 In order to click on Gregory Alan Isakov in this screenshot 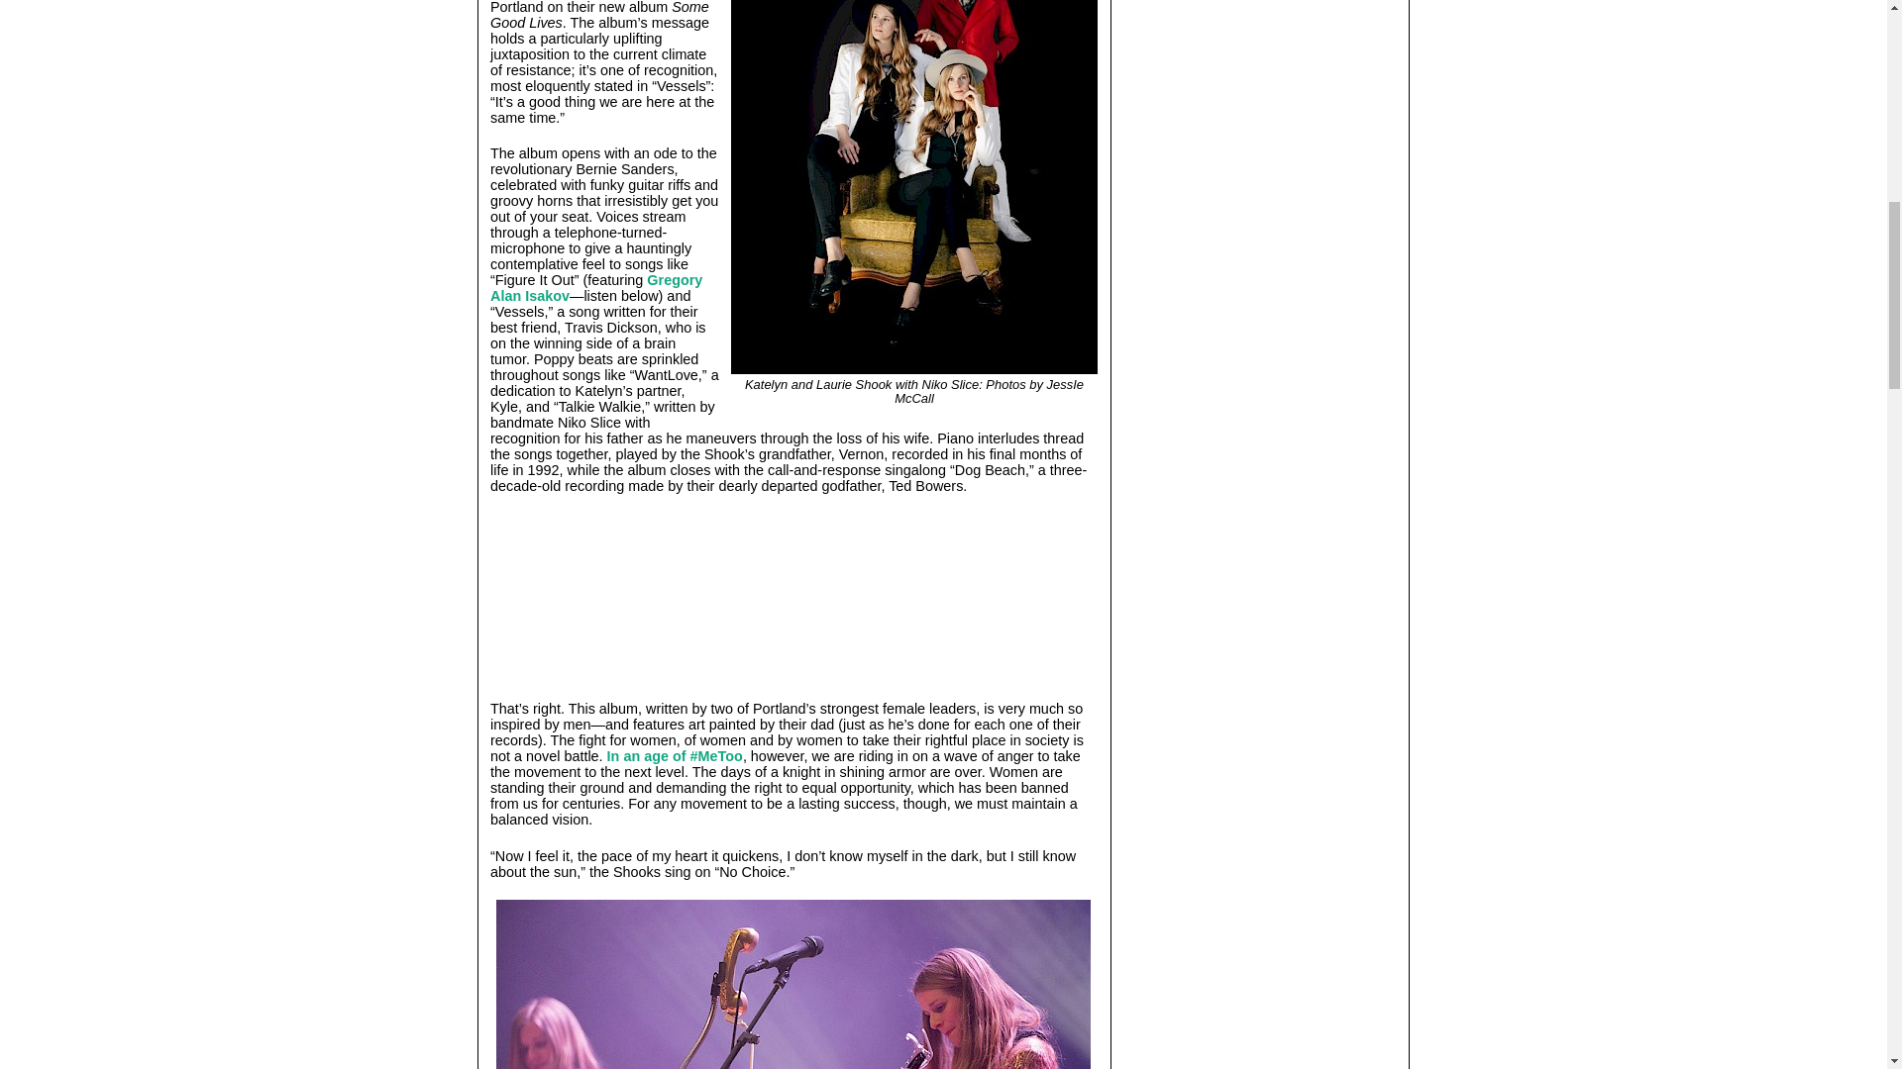, I will do `click(596, 287)`.